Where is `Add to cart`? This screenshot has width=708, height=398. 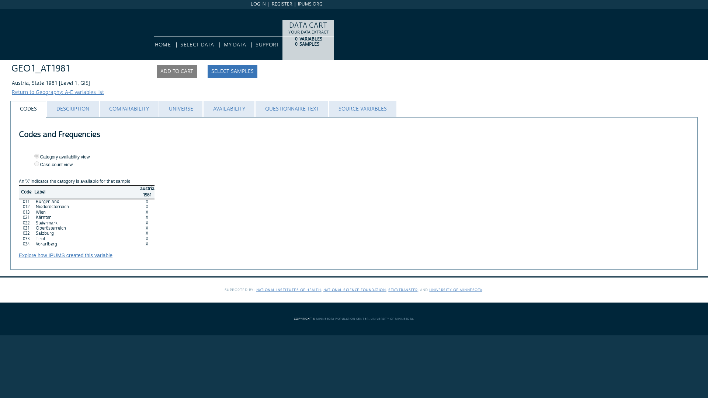 Add to cart is located at coordinates (176, 71).